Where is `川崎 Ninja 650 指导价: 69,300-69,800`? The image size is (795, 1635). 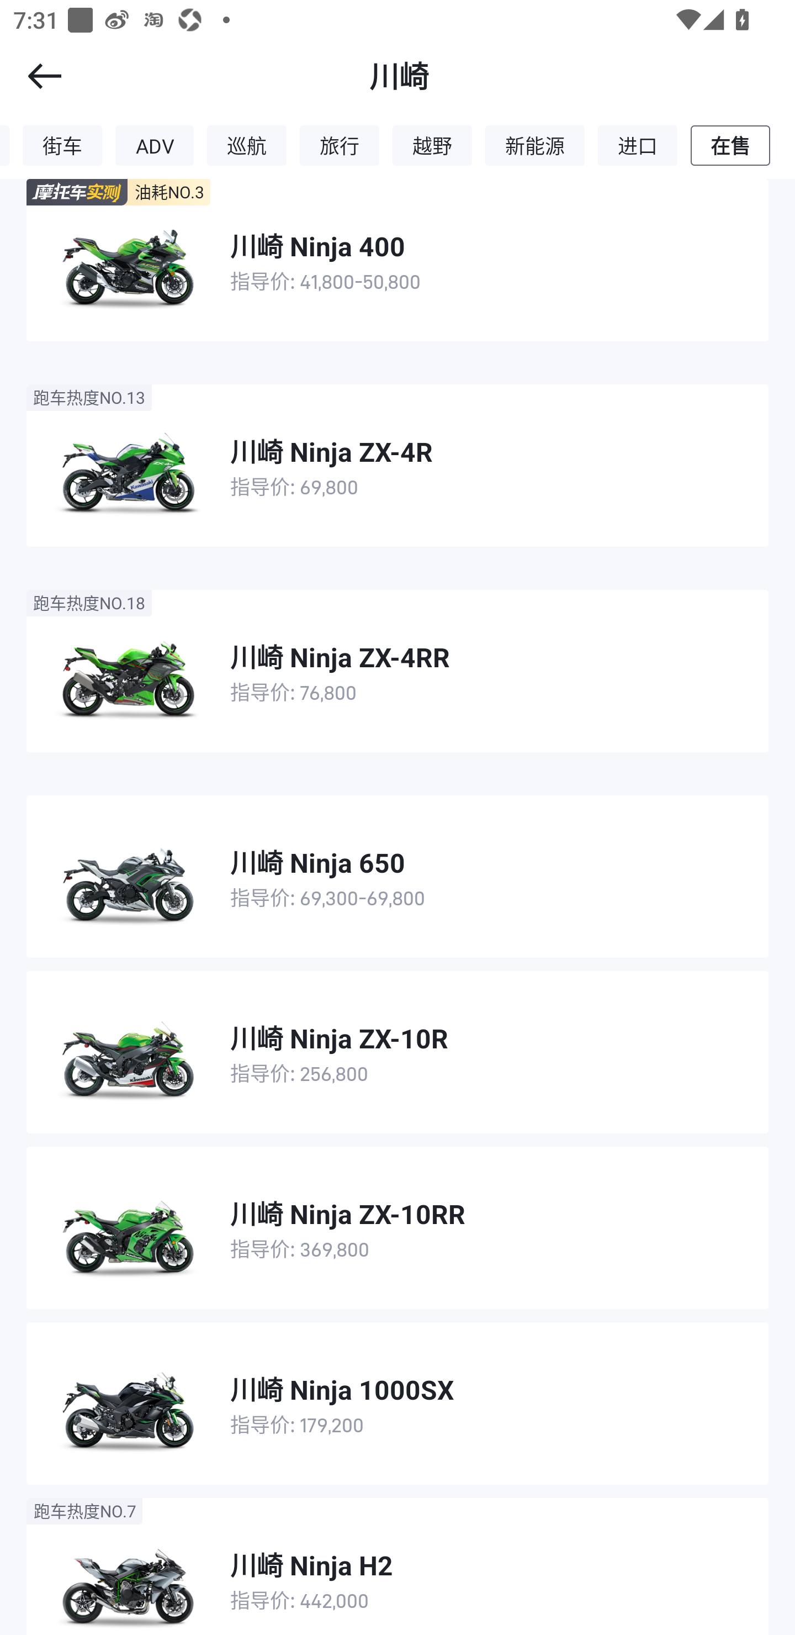
川崎 Ninja 650 指导价: 69,300-69,800 is located at coordinates (397, 876).